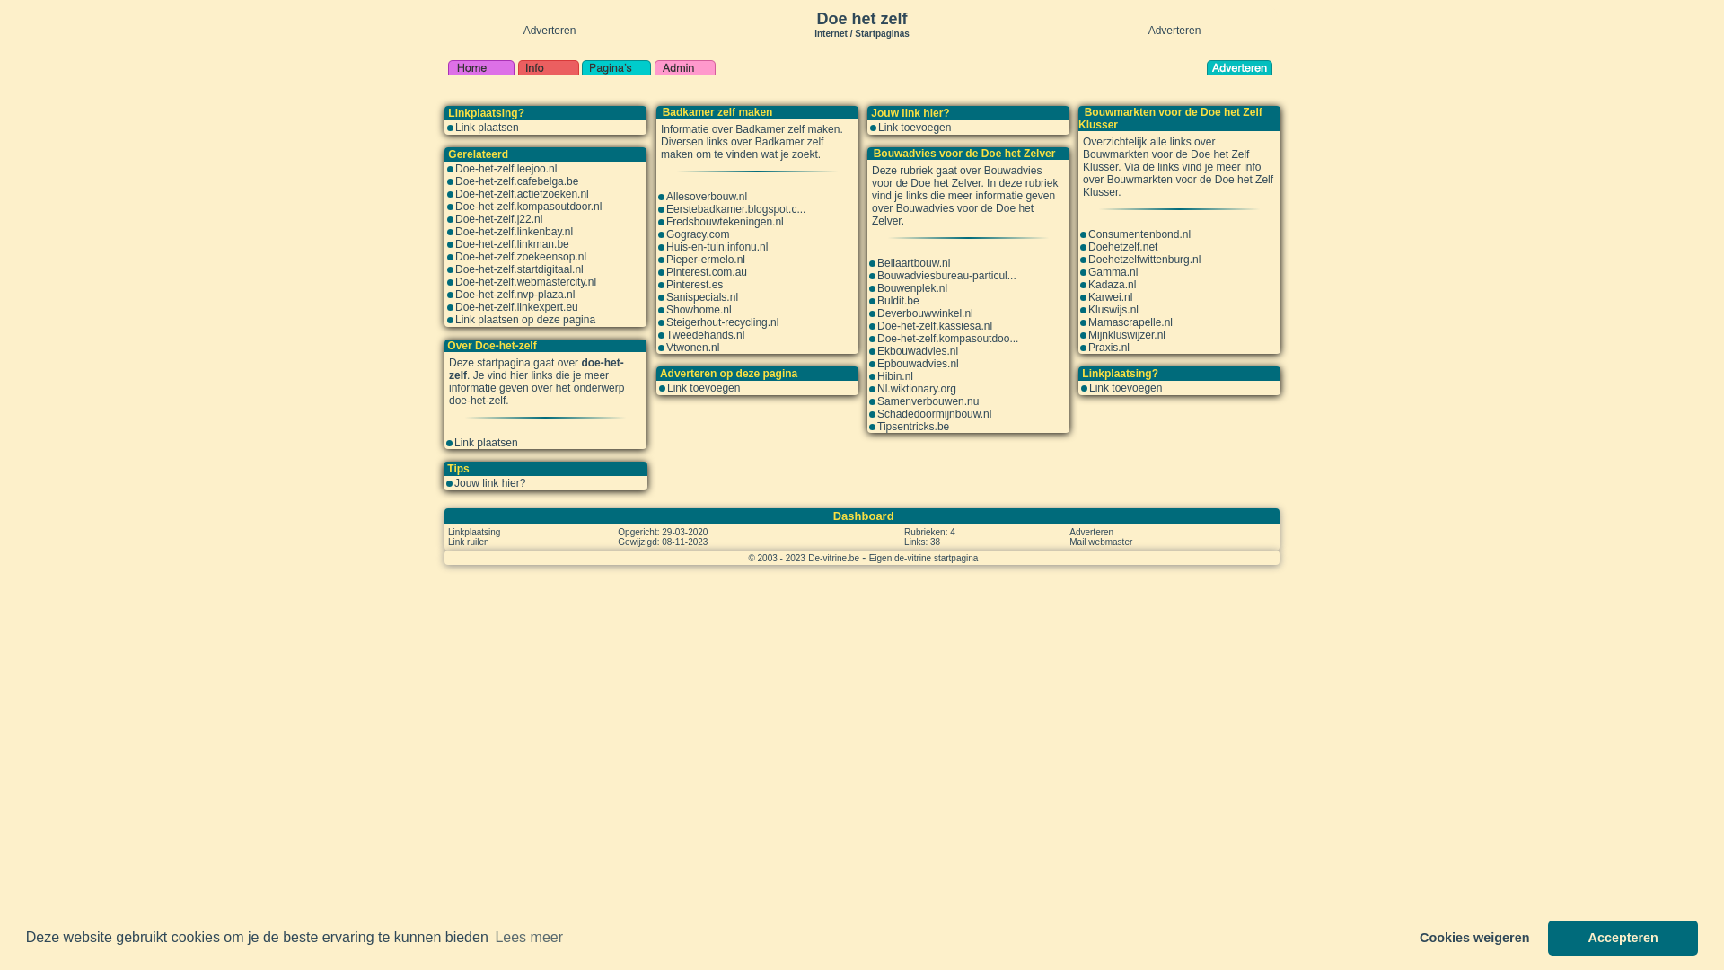 This screenshot has height=970, width=1724. What do you see at coordinates (1122, 247) in the screenshot?
I see `Doehetzelf.net` at bounding box center [1122, 247].